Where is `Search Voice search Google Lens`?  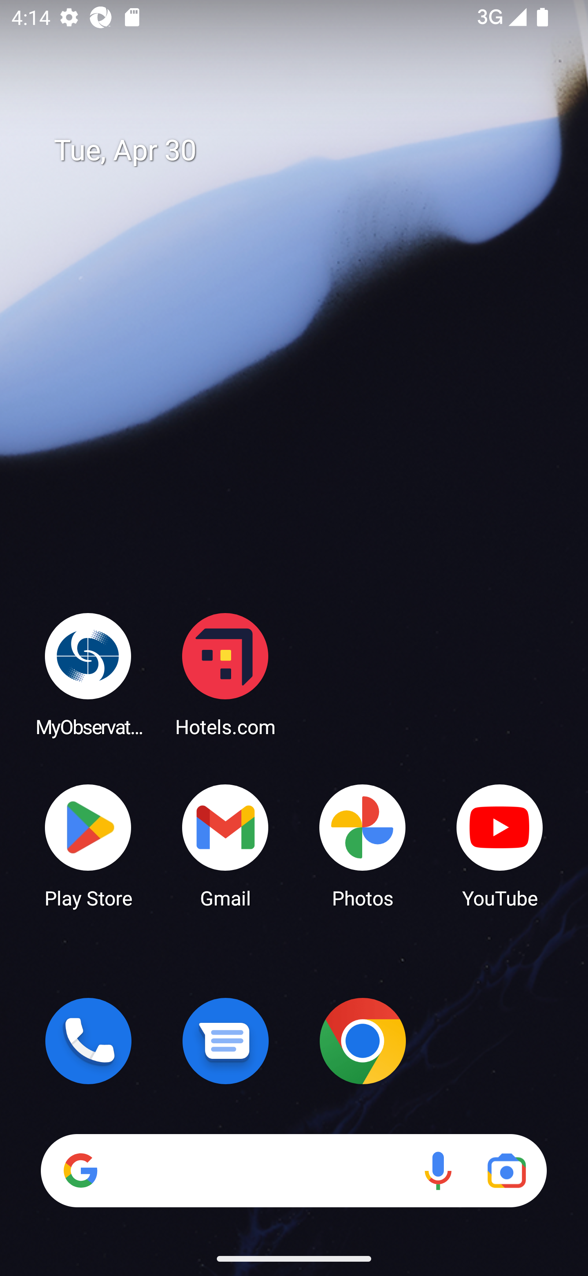 Search Voice search Google Lens is located at coordinates (294, 1170).